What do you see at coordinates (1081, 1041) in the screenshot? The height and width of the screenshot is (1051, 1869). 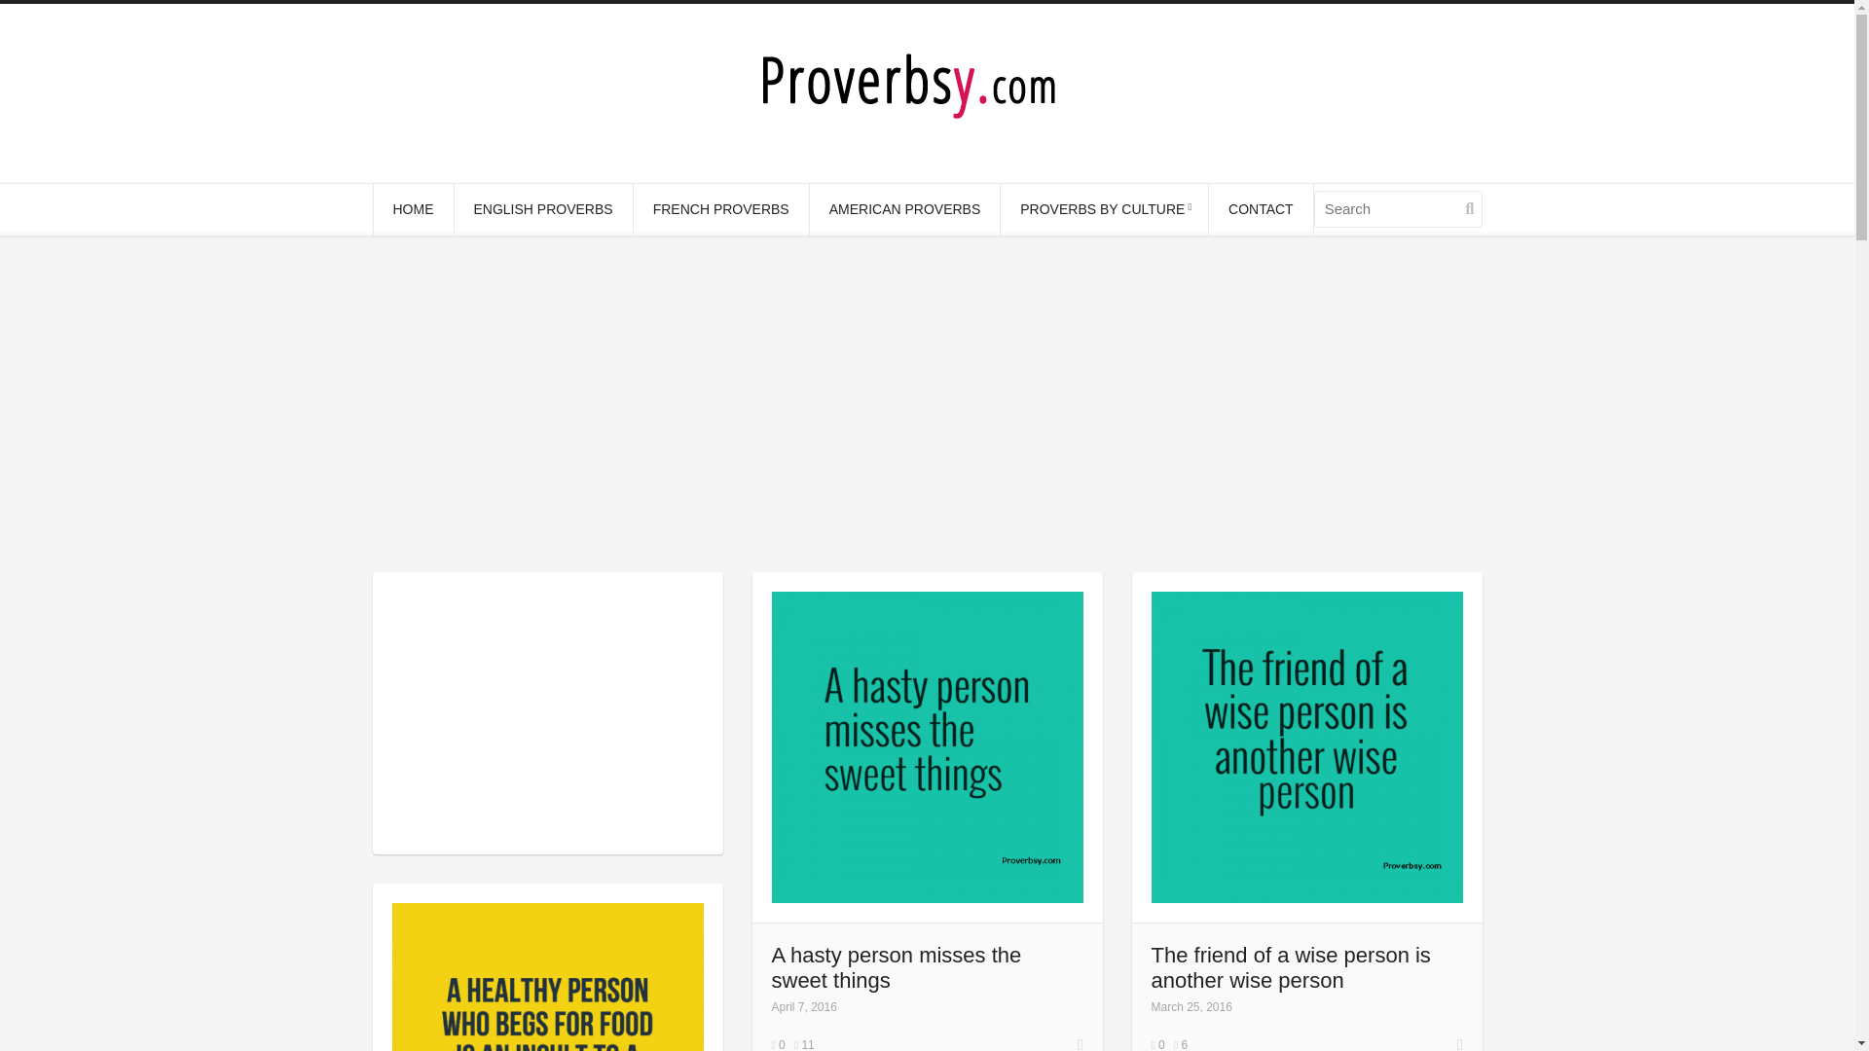 I see `Permalink to A hasty person misses the sweet things` at bounding box center [1081, 1041].